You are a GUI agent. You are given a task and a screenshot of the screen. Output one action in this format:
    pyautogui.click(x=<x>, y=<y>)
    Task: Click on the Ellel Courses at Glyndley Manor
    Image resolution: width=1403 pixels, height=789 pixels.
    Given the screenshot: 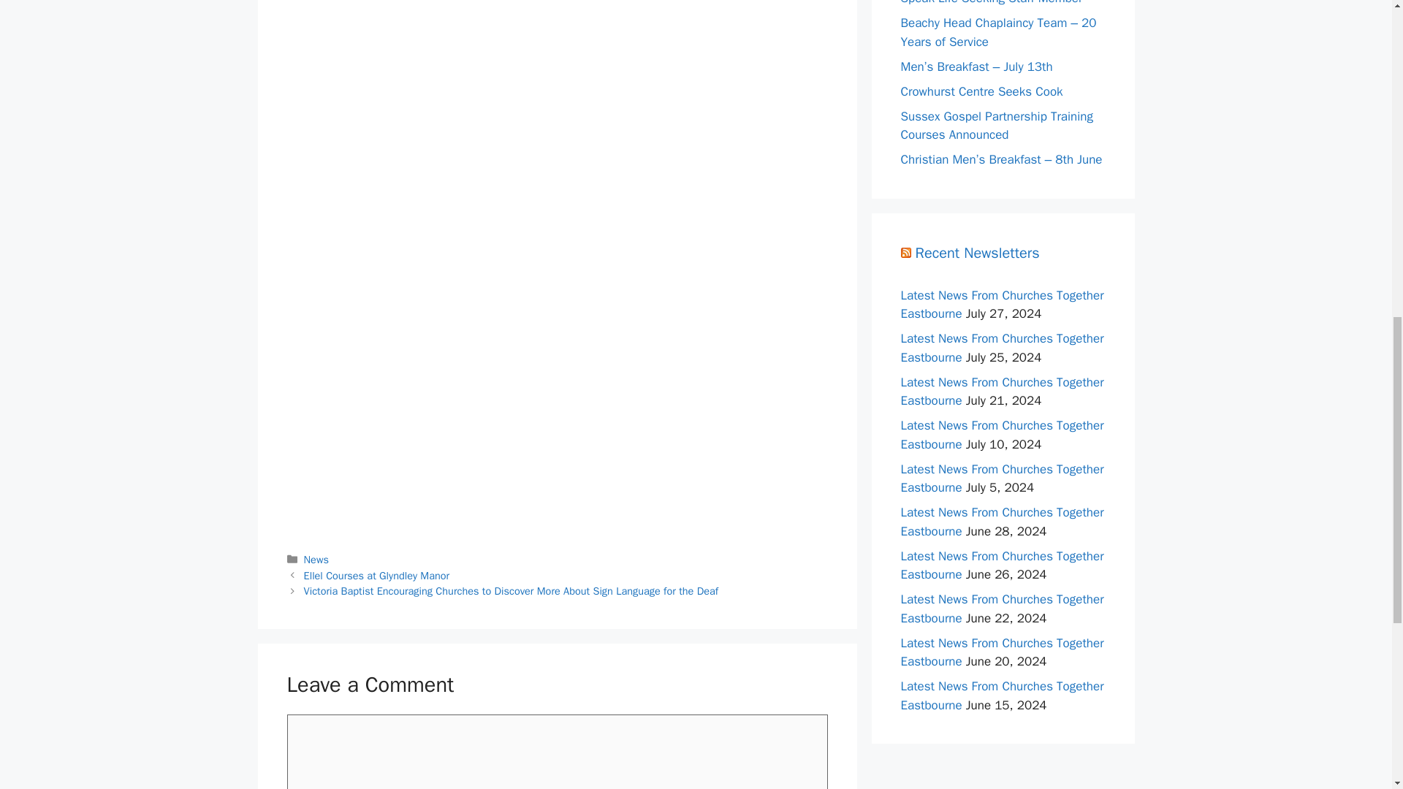 What is the action you would take?
    pyautogui.click(x=377, y=576)
    